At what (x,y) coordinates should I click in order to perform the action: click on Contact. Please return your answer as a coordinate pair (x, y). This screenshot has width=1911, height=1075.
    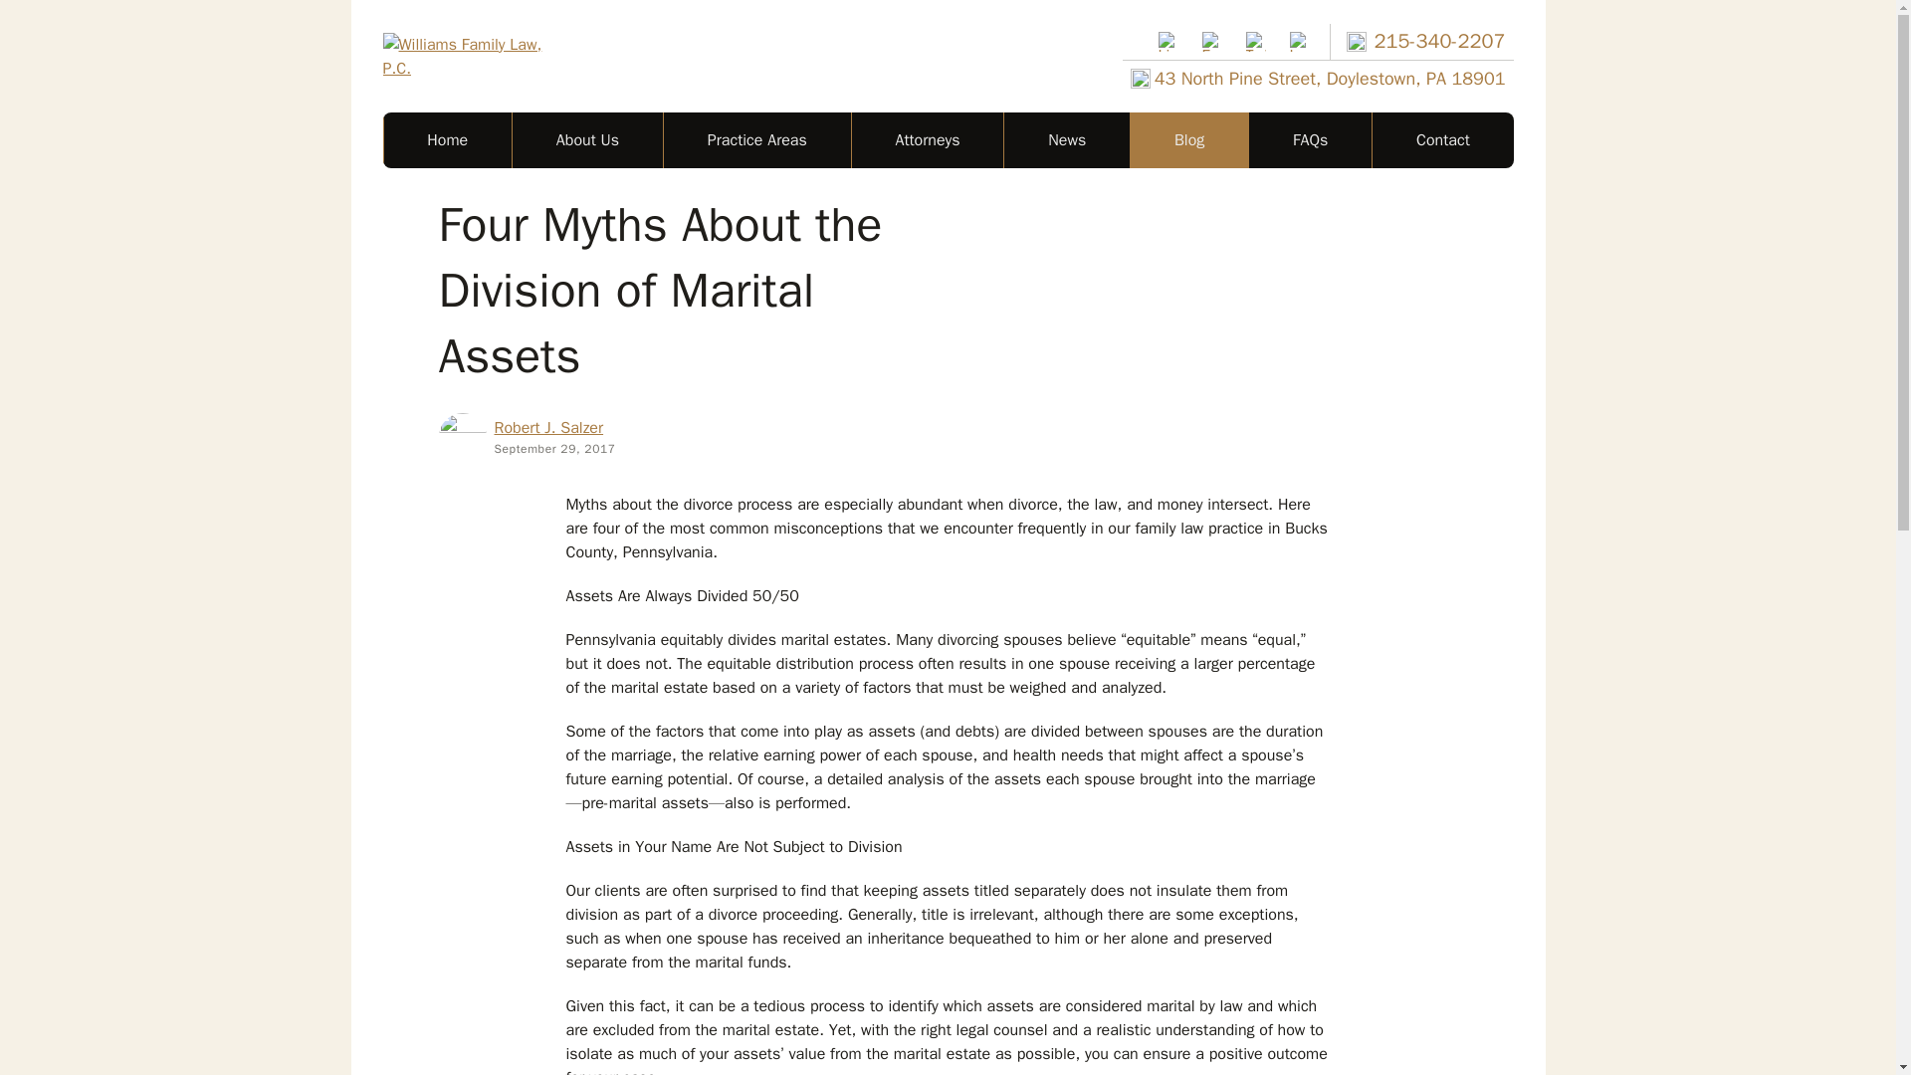
    Looking at the image, I should click on (1442, 139).